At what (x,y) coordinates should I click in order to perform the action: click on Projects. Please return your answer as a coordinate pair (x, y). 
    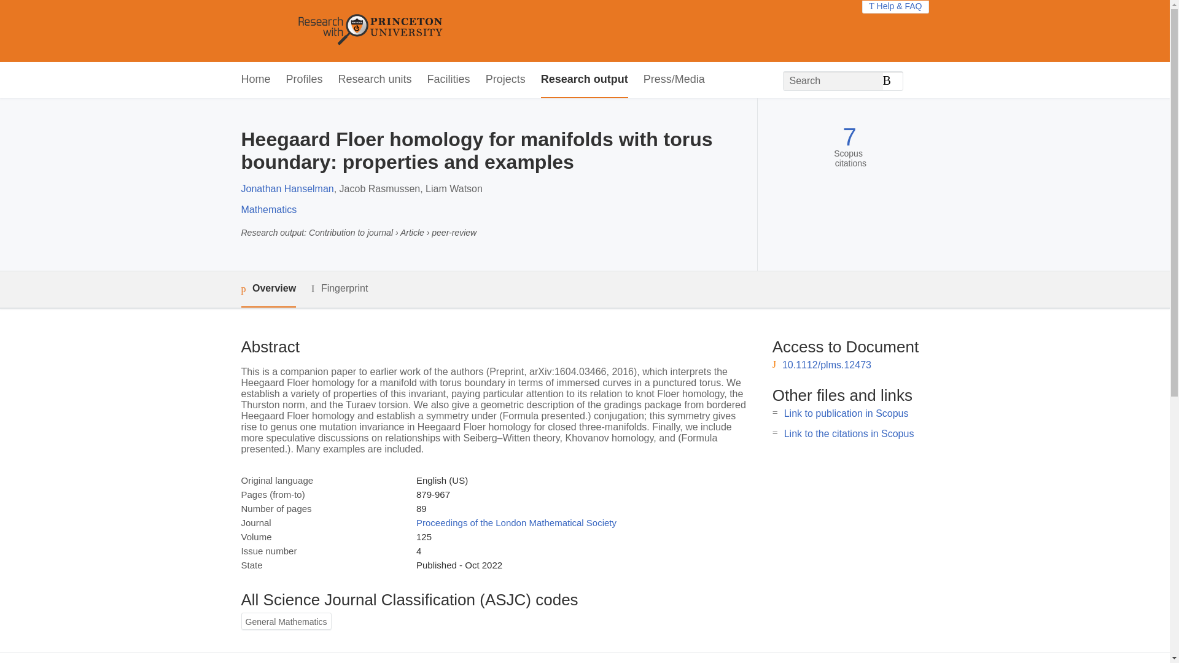
    Looking at the image, I should click on (506, 80).